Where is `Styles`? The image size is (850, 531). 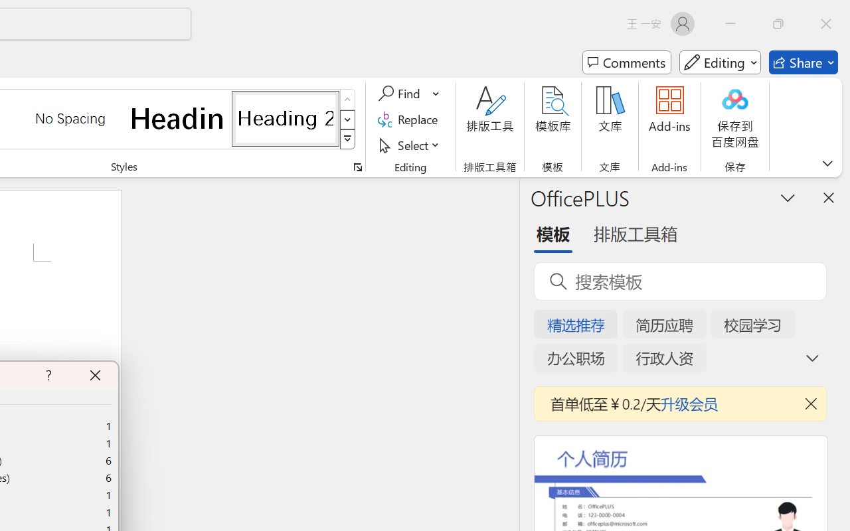
Styles is located at coordinates (348, 139).